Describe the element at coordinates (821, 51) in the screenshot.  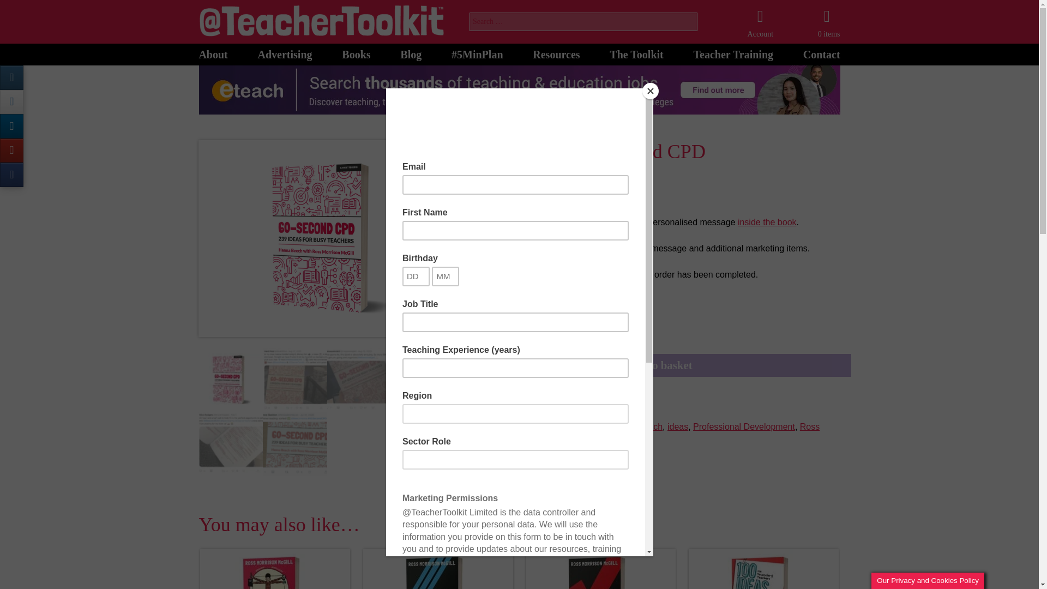
I see `Contact` at that location.